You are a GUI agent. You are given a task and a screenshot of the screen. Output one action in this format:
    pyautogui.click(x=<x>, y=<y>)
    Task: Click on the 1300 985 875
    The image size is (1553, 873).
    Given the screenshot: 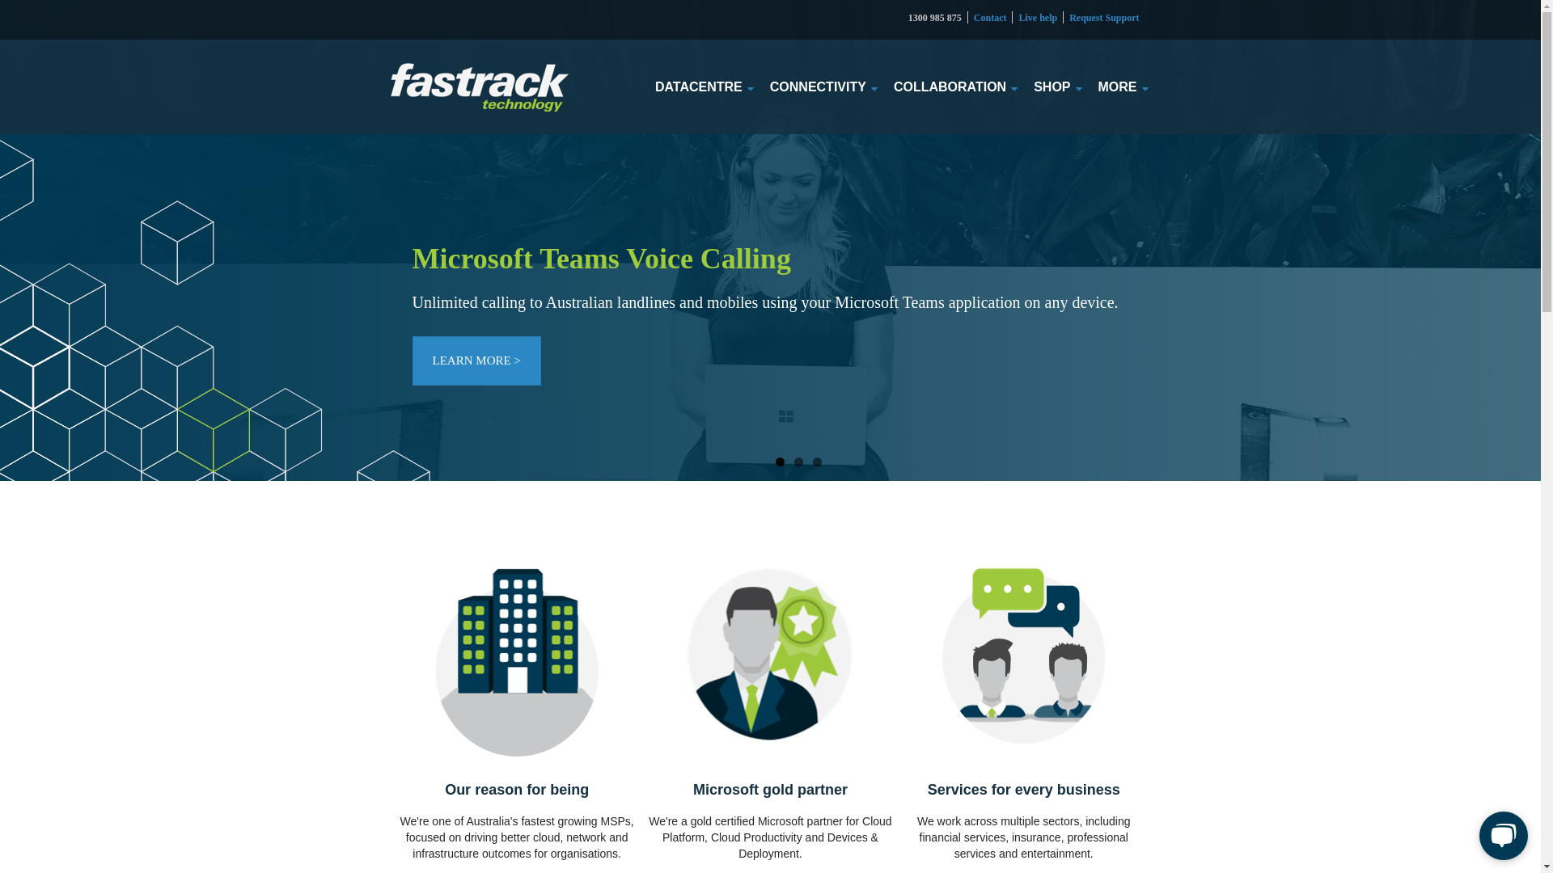 What is the action you would take?
    pyautogui.click(x=935, y=18)
    